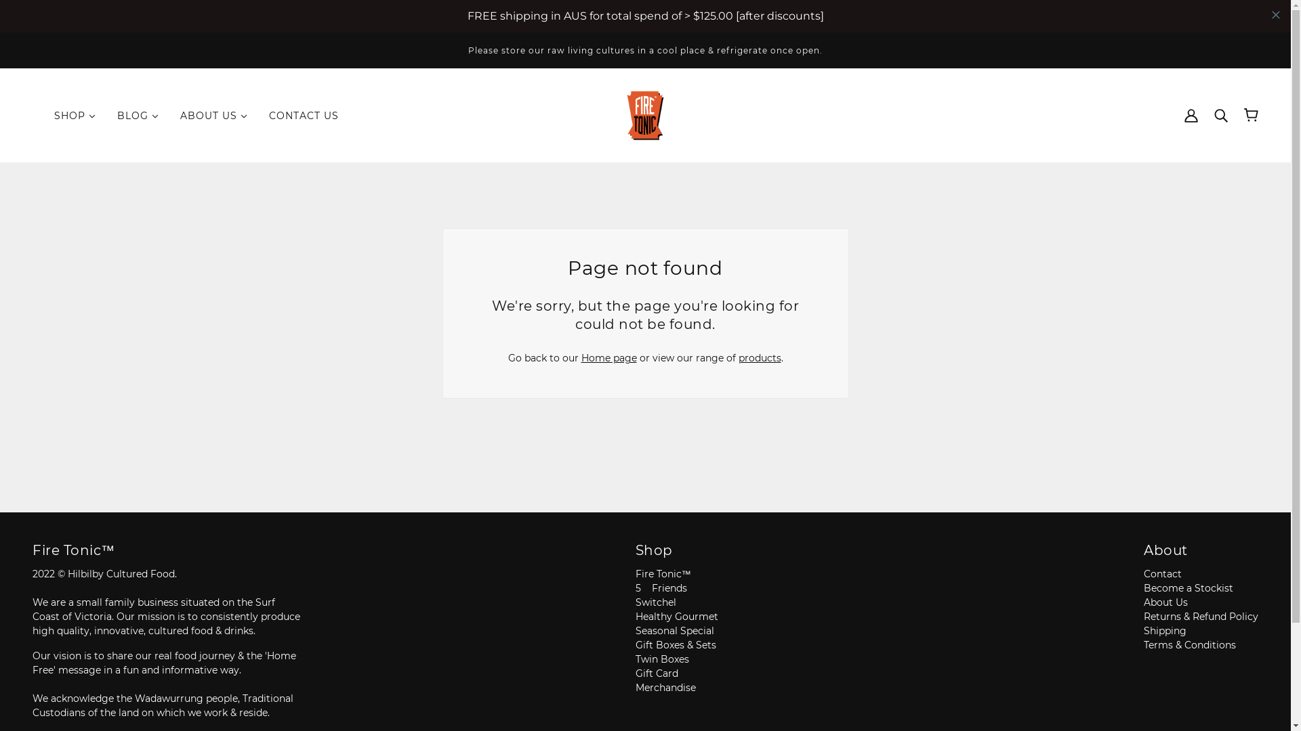 The height and width of the screenshot is (731, 1301). Describe the element at coordinates (214, 83) in the screenshot. I see `ABOUT US` at that location.